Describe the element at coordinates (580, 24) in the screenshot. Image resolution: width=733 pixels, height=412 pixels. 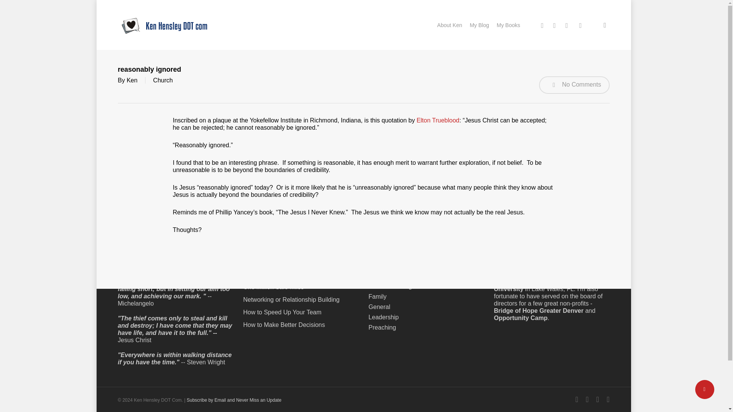
I see `youtube` at that location.